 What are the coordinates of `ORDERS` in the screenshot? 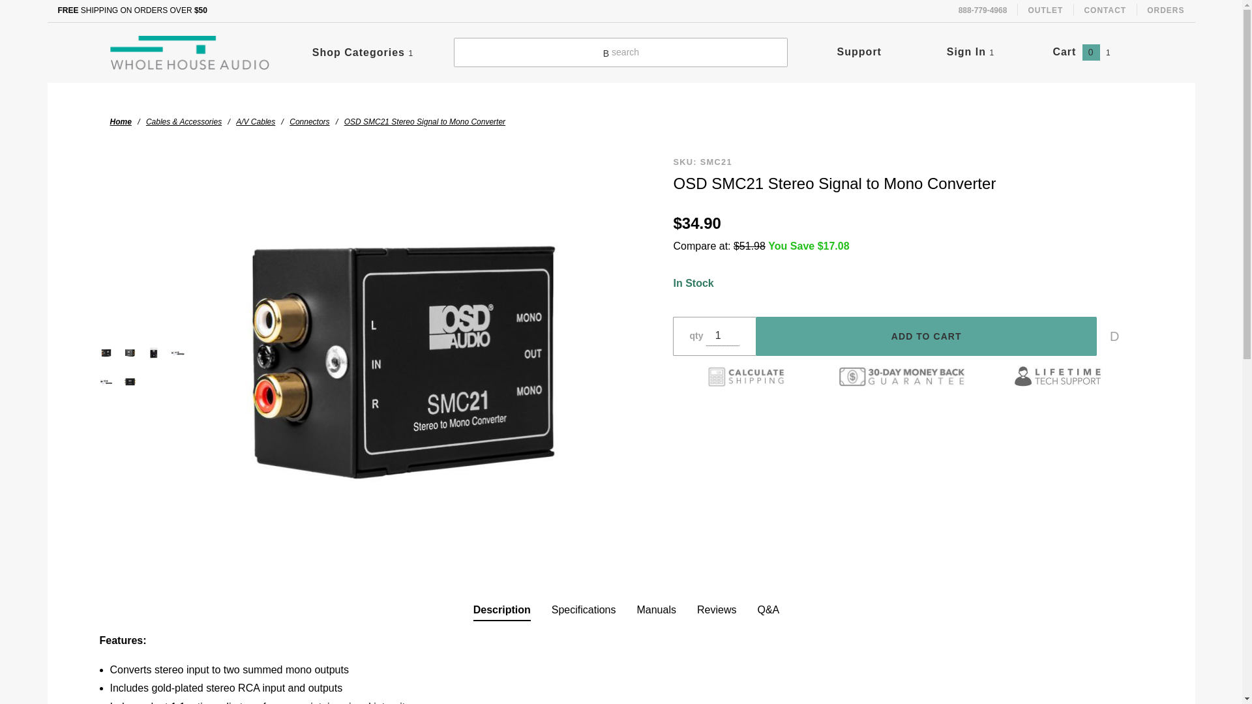 It's located at (1165, 10).